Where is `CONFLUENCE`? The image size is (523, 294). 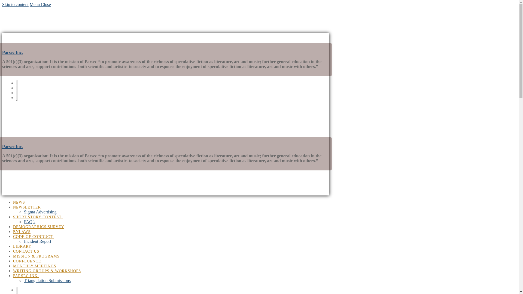
CONFLUENCE is located at coordinates (30, 260).